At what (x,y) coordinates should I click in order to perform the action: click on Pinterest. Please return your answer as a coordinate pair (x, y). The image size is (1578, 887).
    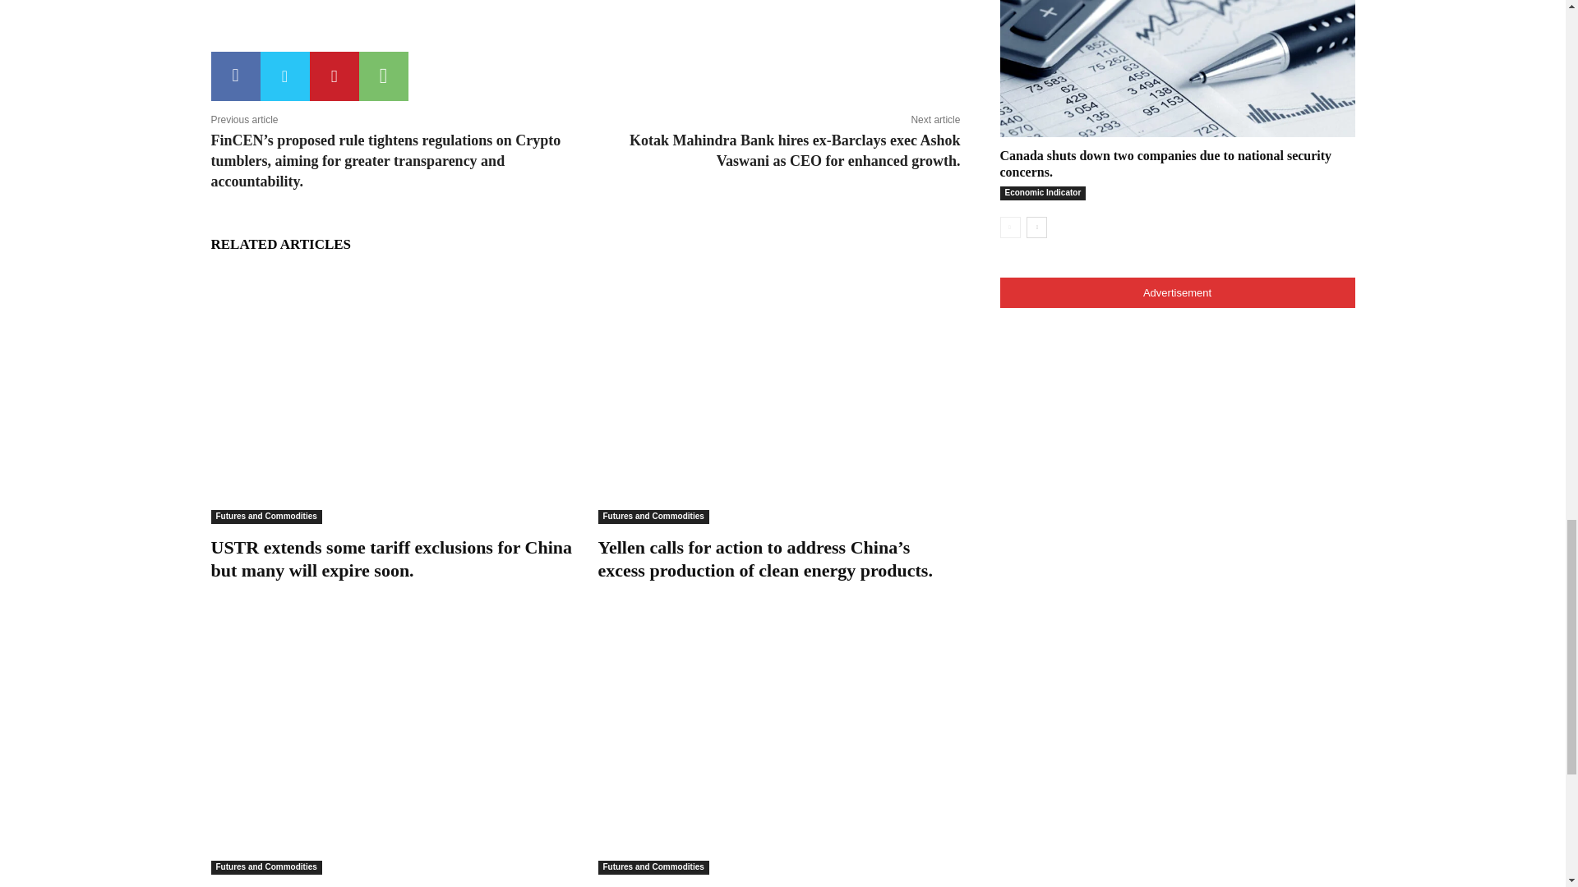
    Looking at the image, I should click on (334, 76).